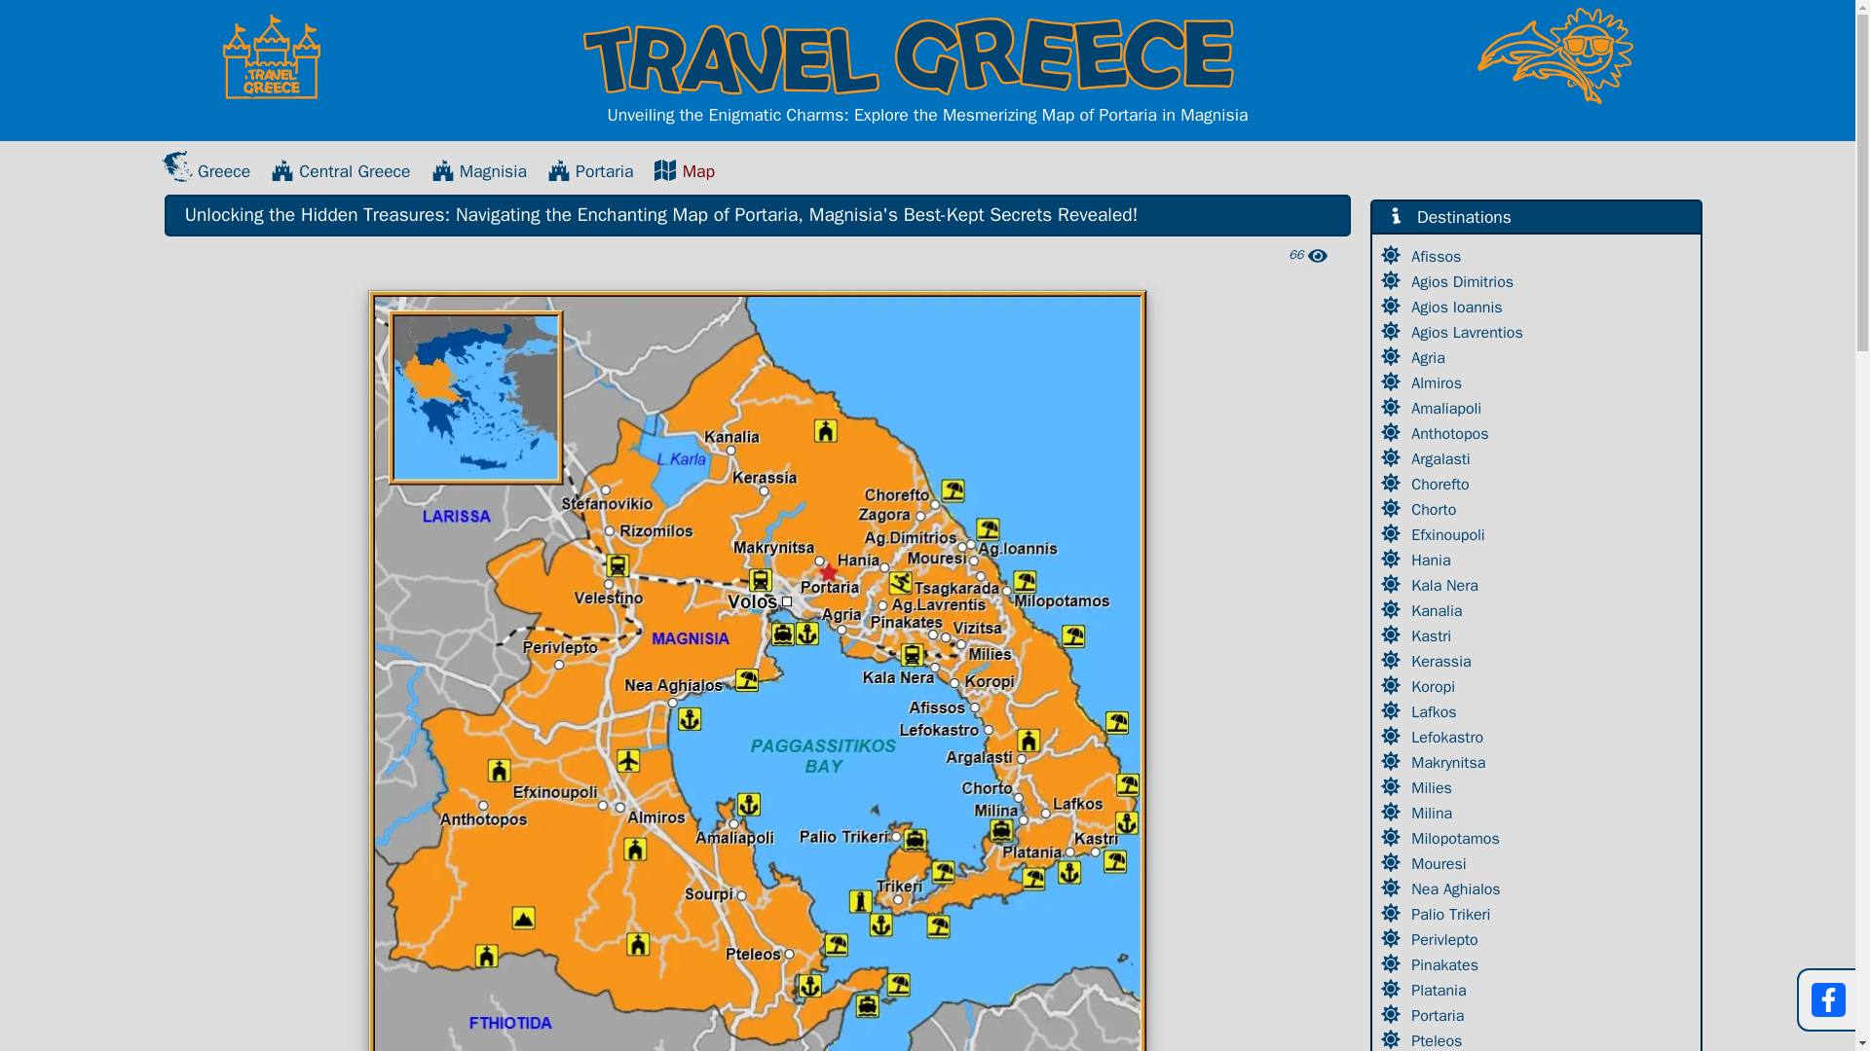 The image size is (1870, 1051). I want to click on Almiros, so click(1439, 383).